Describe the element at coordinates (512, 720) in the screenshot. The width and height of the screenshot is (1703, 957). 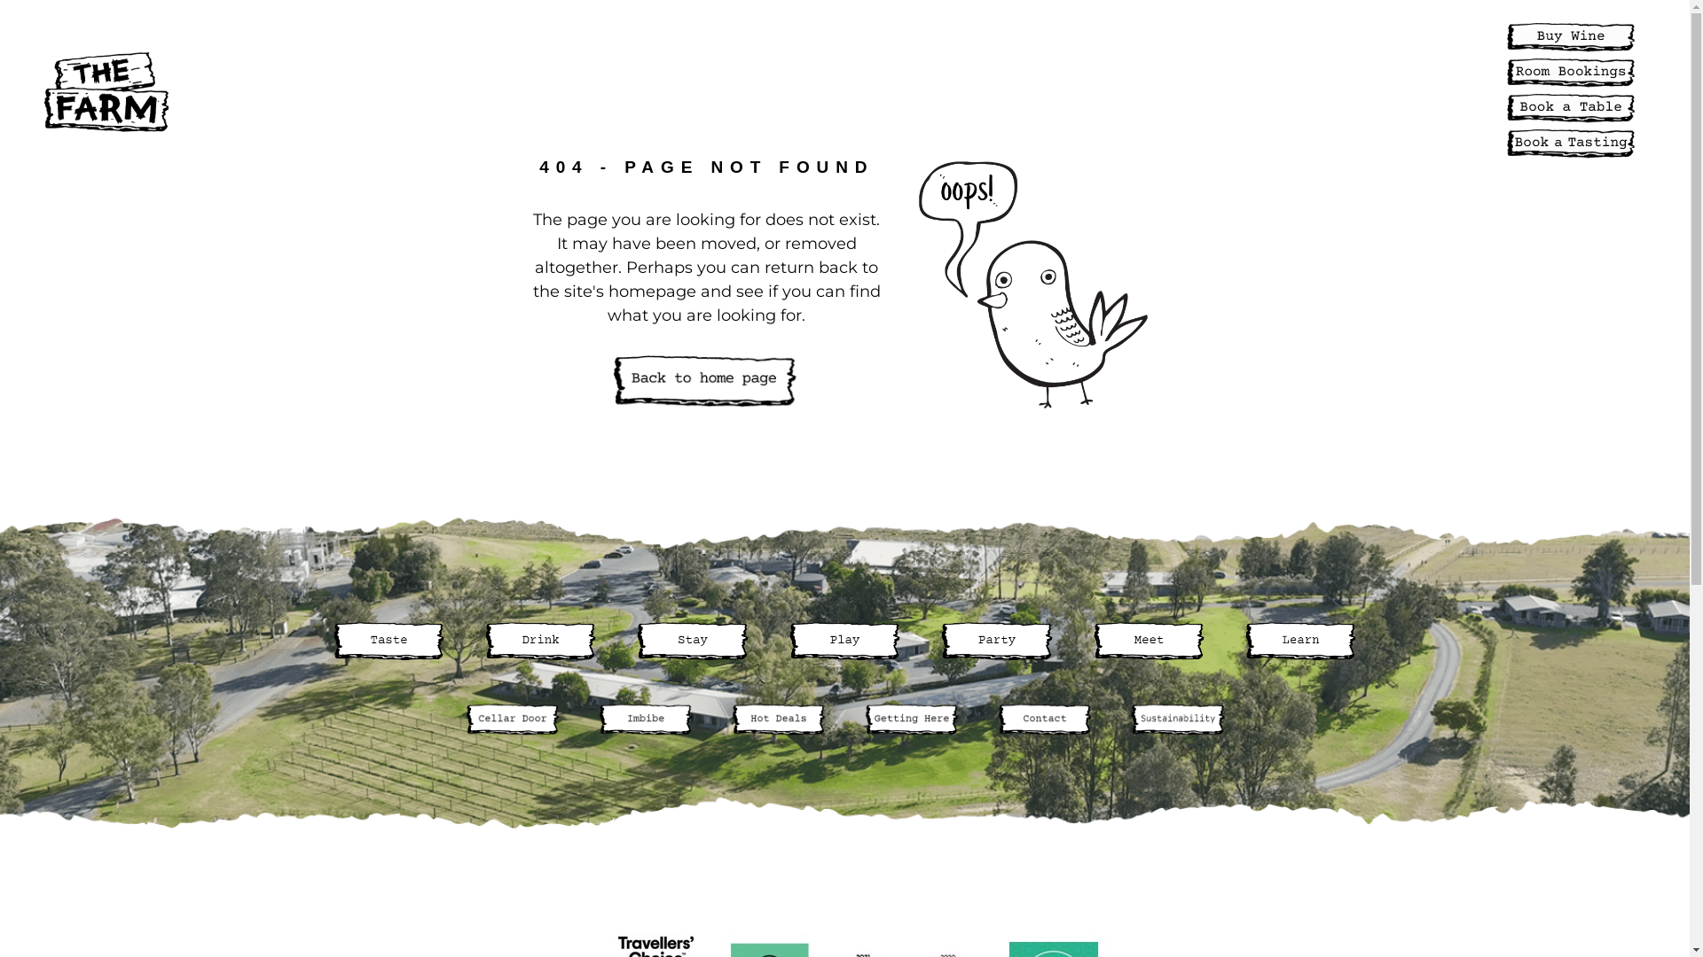
I see `Cellar Door-11` at that location.